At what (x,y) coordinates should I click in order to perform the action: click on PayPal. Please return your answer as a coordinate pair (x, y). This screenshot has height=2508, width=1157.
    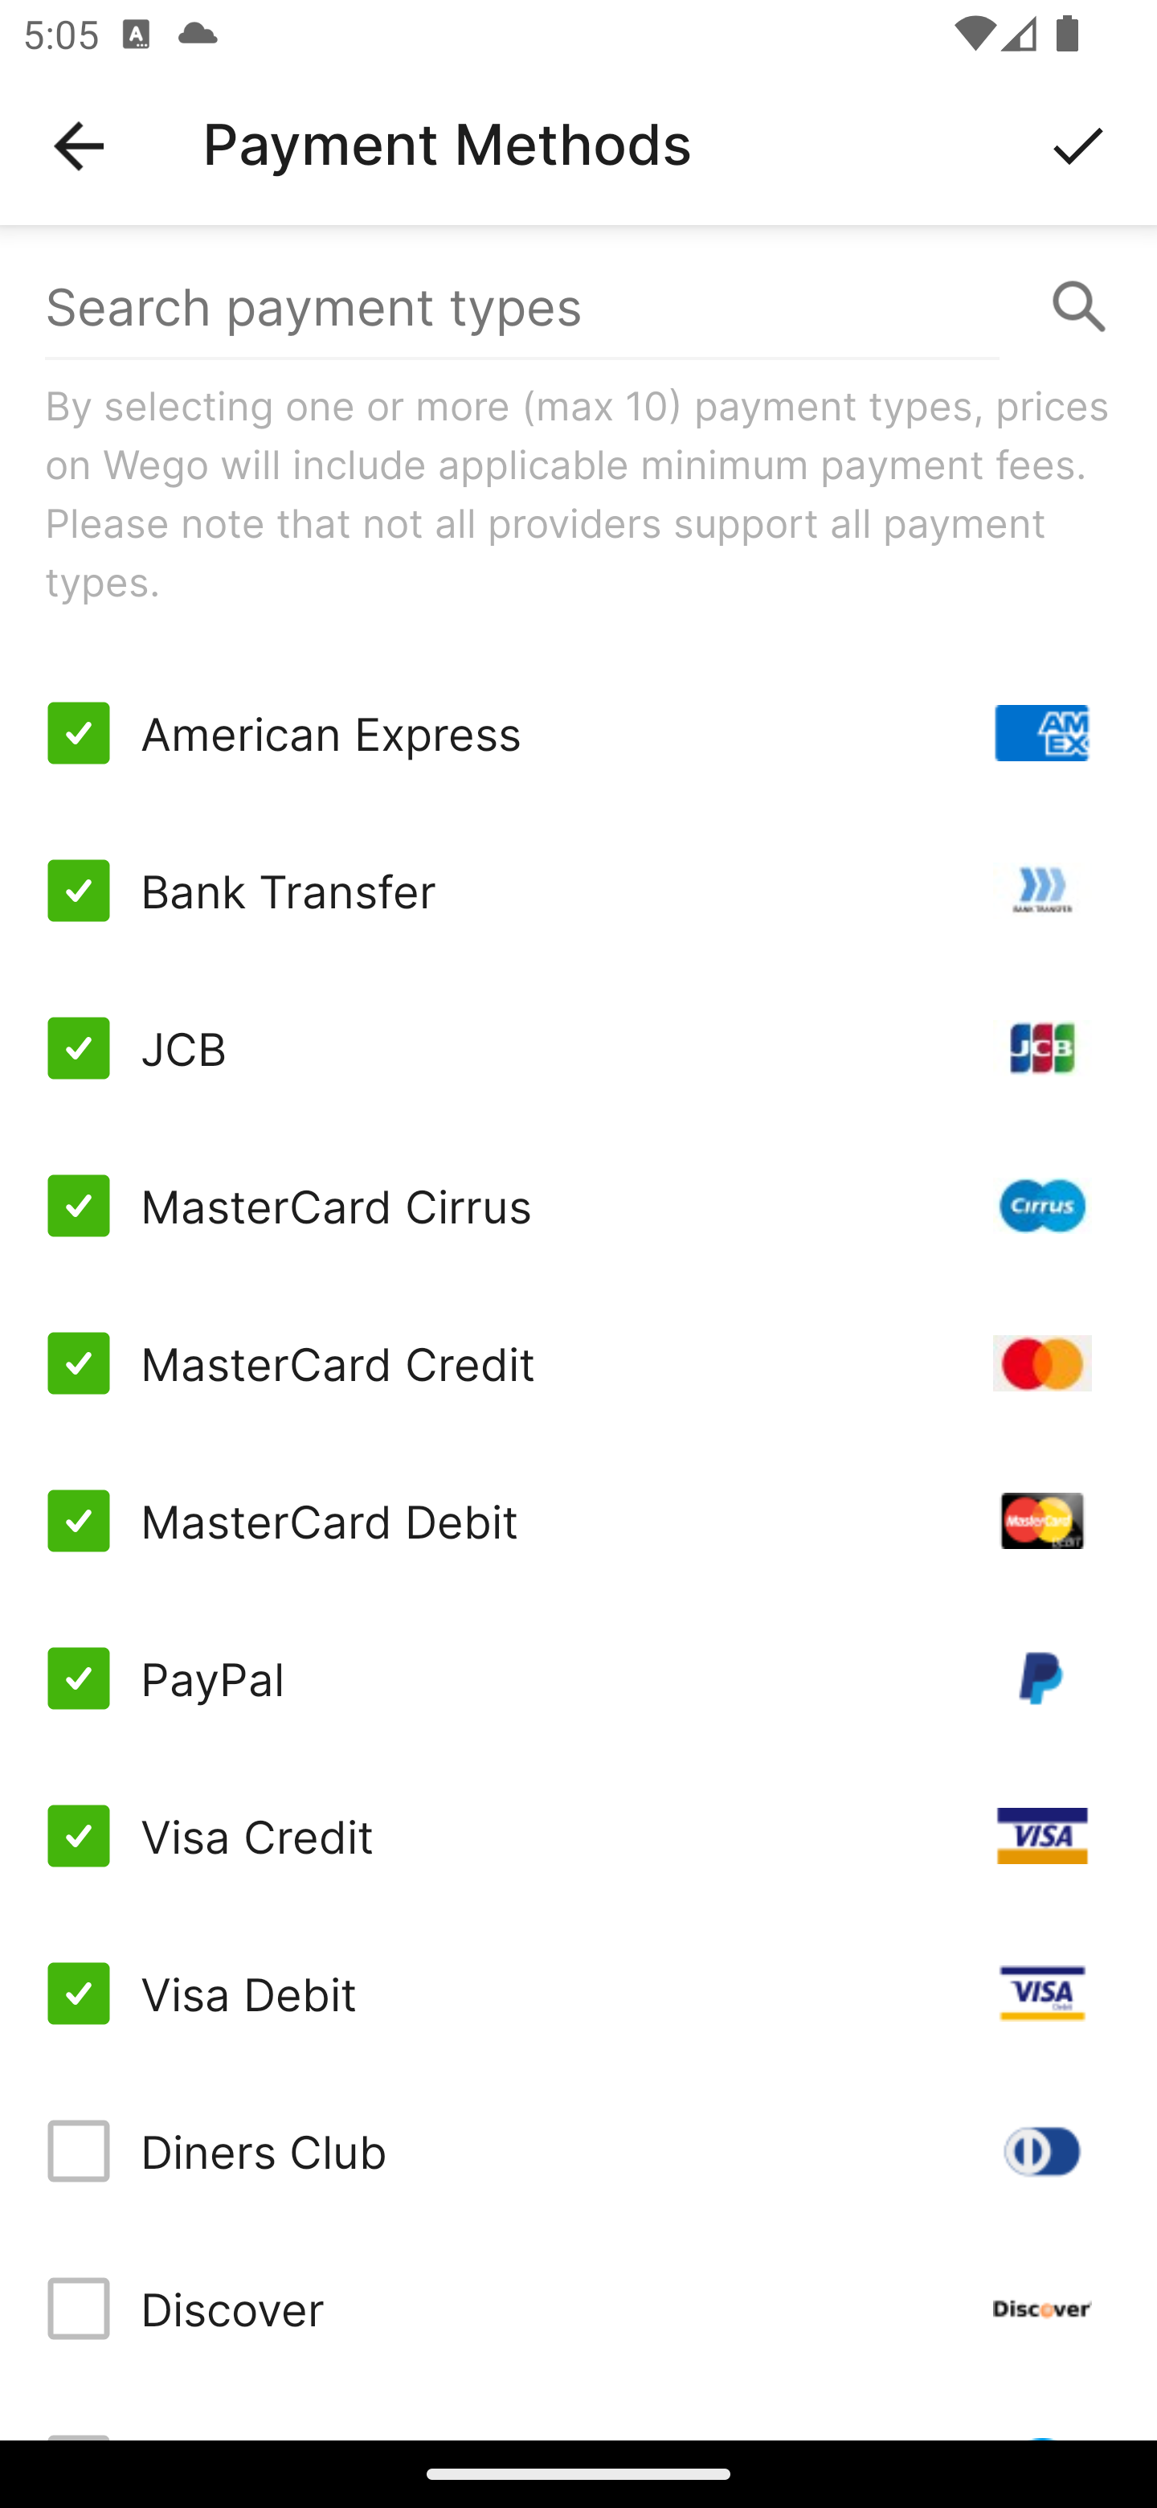
    Looking at the image, I should click on (578, 1678).